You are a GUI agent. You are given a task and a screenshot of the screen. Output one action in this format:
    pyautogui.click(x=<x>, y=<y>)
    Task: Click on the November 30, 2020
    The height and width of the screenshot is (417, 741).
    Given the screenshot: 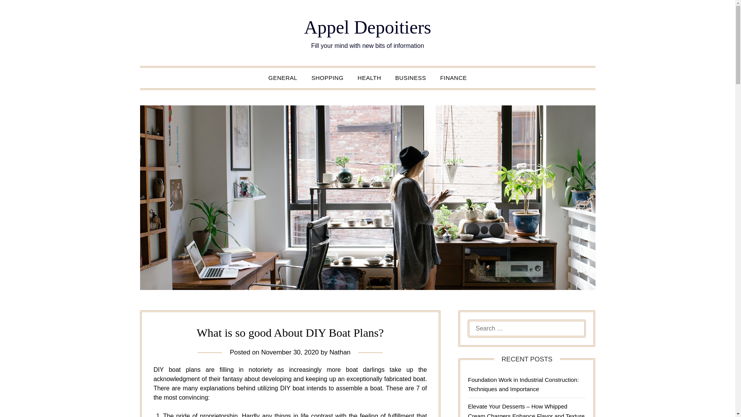 What is the action you would take?
    pyautogui.click(x=290, y=352)
    